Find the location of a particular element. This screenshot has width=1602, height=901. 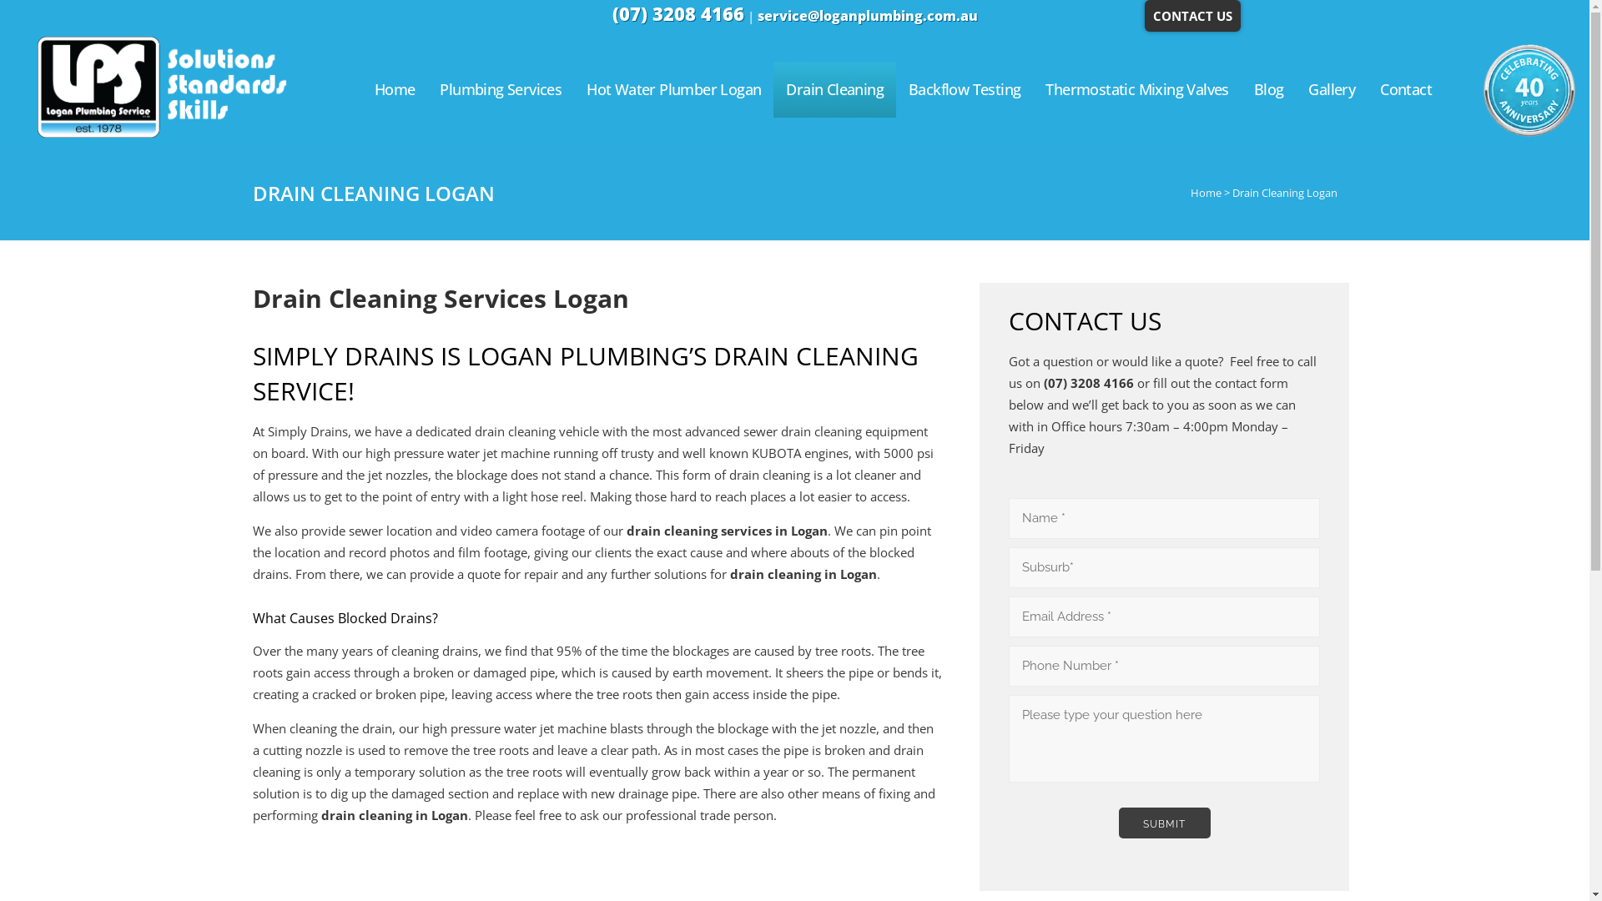

Home is located at coordinates (1205, 193).